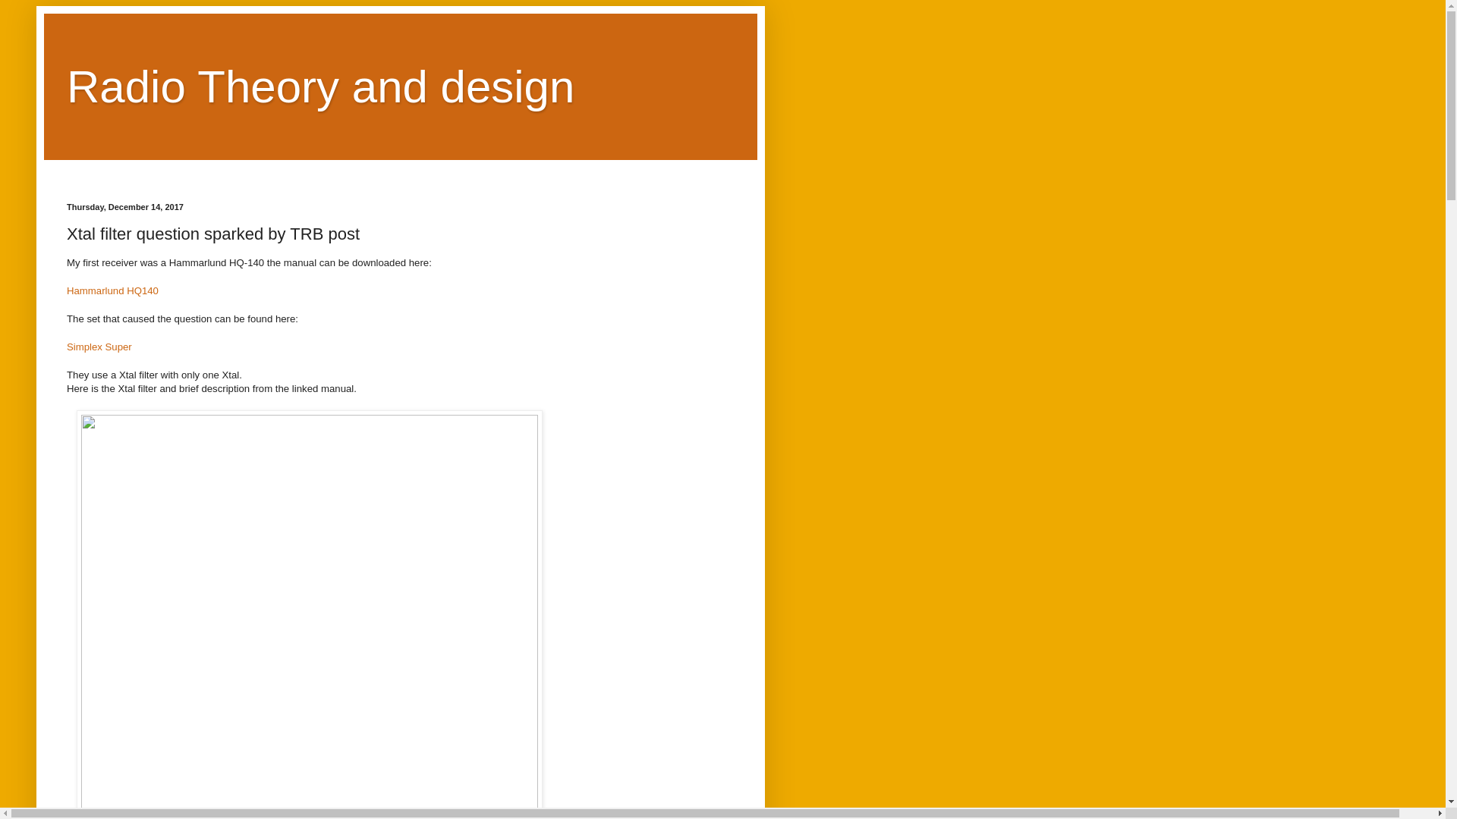 The width and height of the screenshot is (1457, 819). I want to click on Hammarlund HQ140, so click(112, 290).